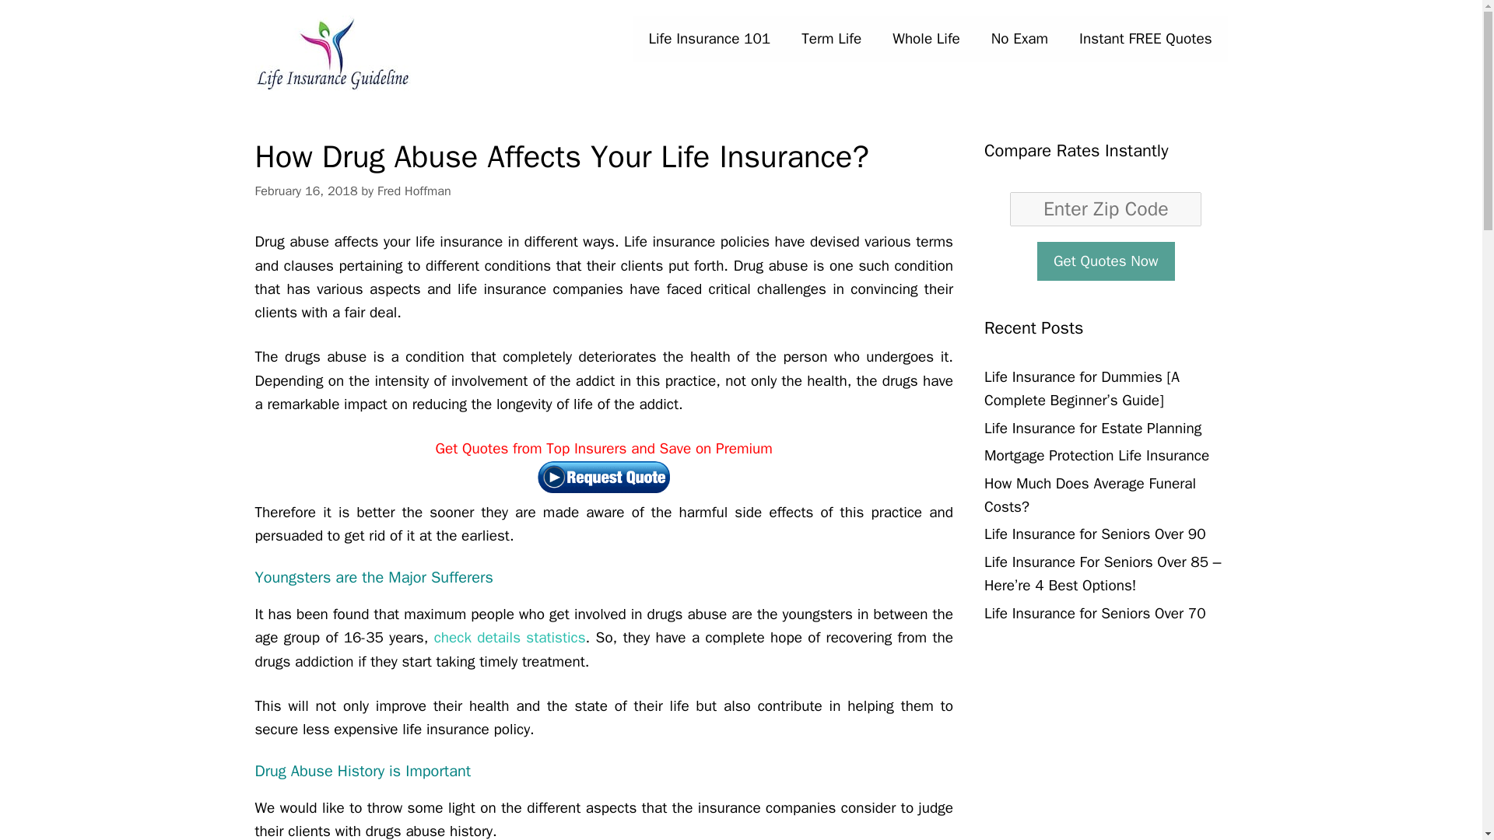 This screenshot has height=840, width=1494. What do you see at coordinates (1095, 534) in the screenshot?
I see `Life Insurance for Seniors Over 90` at bounding box center [1095, 534].